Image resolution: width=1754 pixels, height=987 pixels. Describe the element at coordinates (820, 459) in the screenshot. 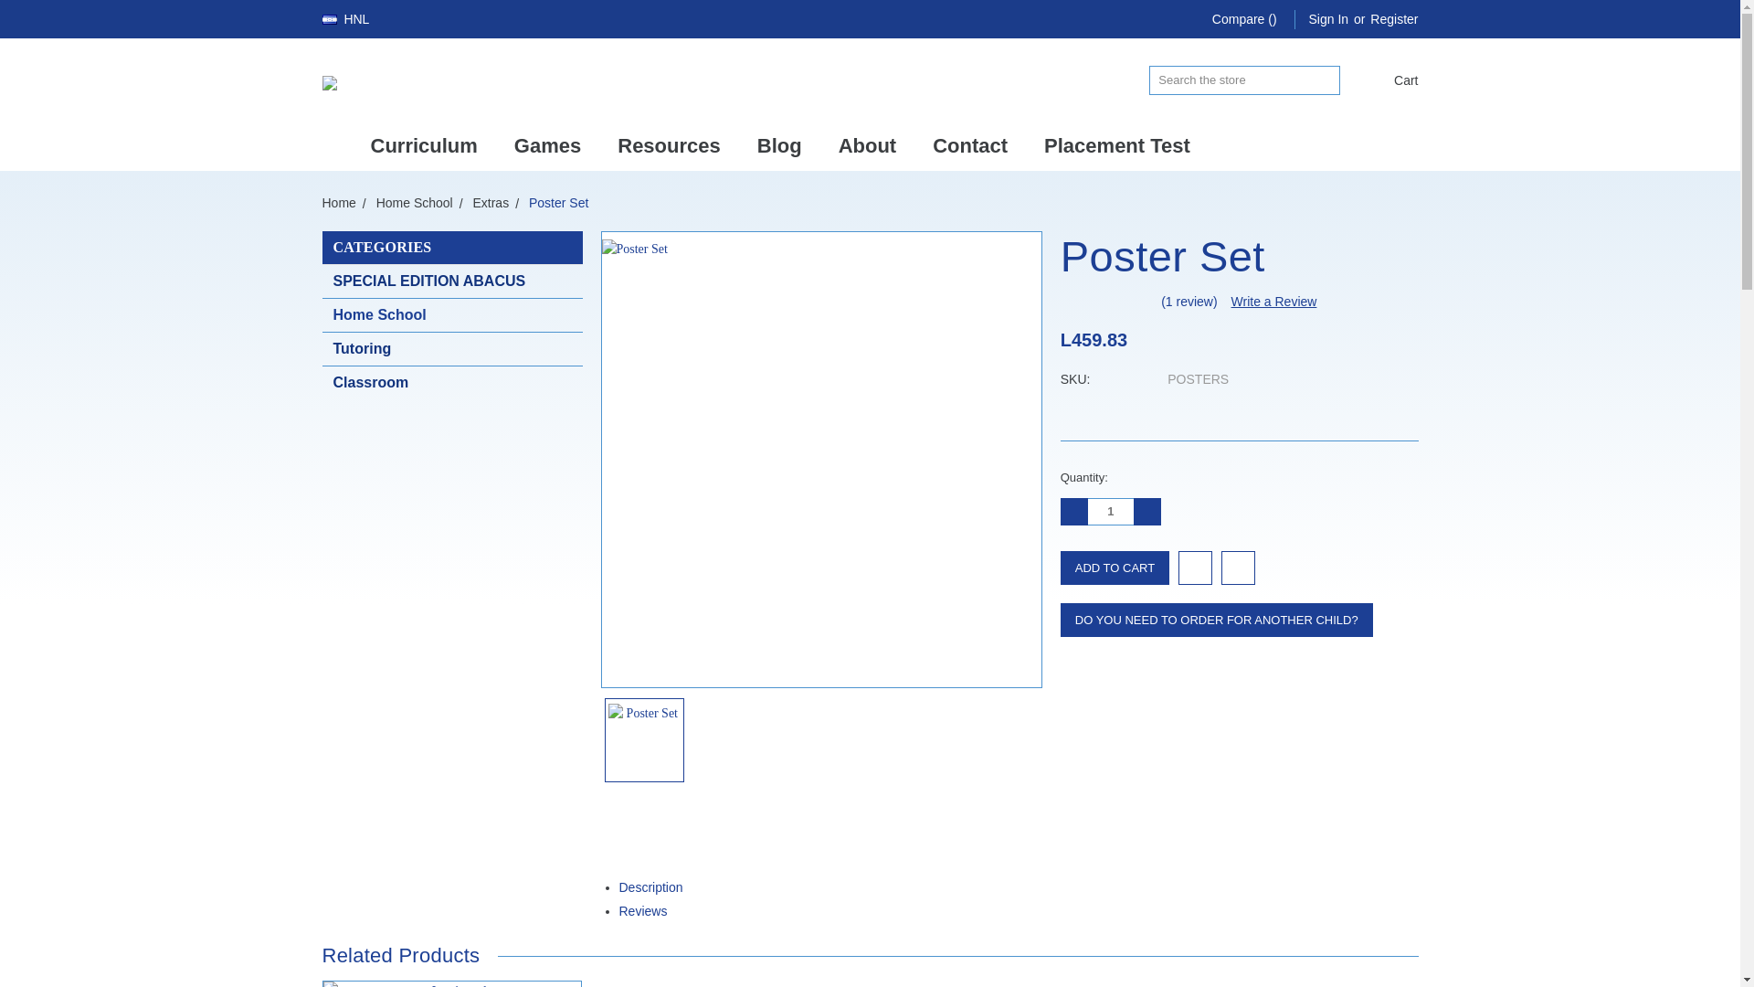

I see `Poster Set ` at that location.